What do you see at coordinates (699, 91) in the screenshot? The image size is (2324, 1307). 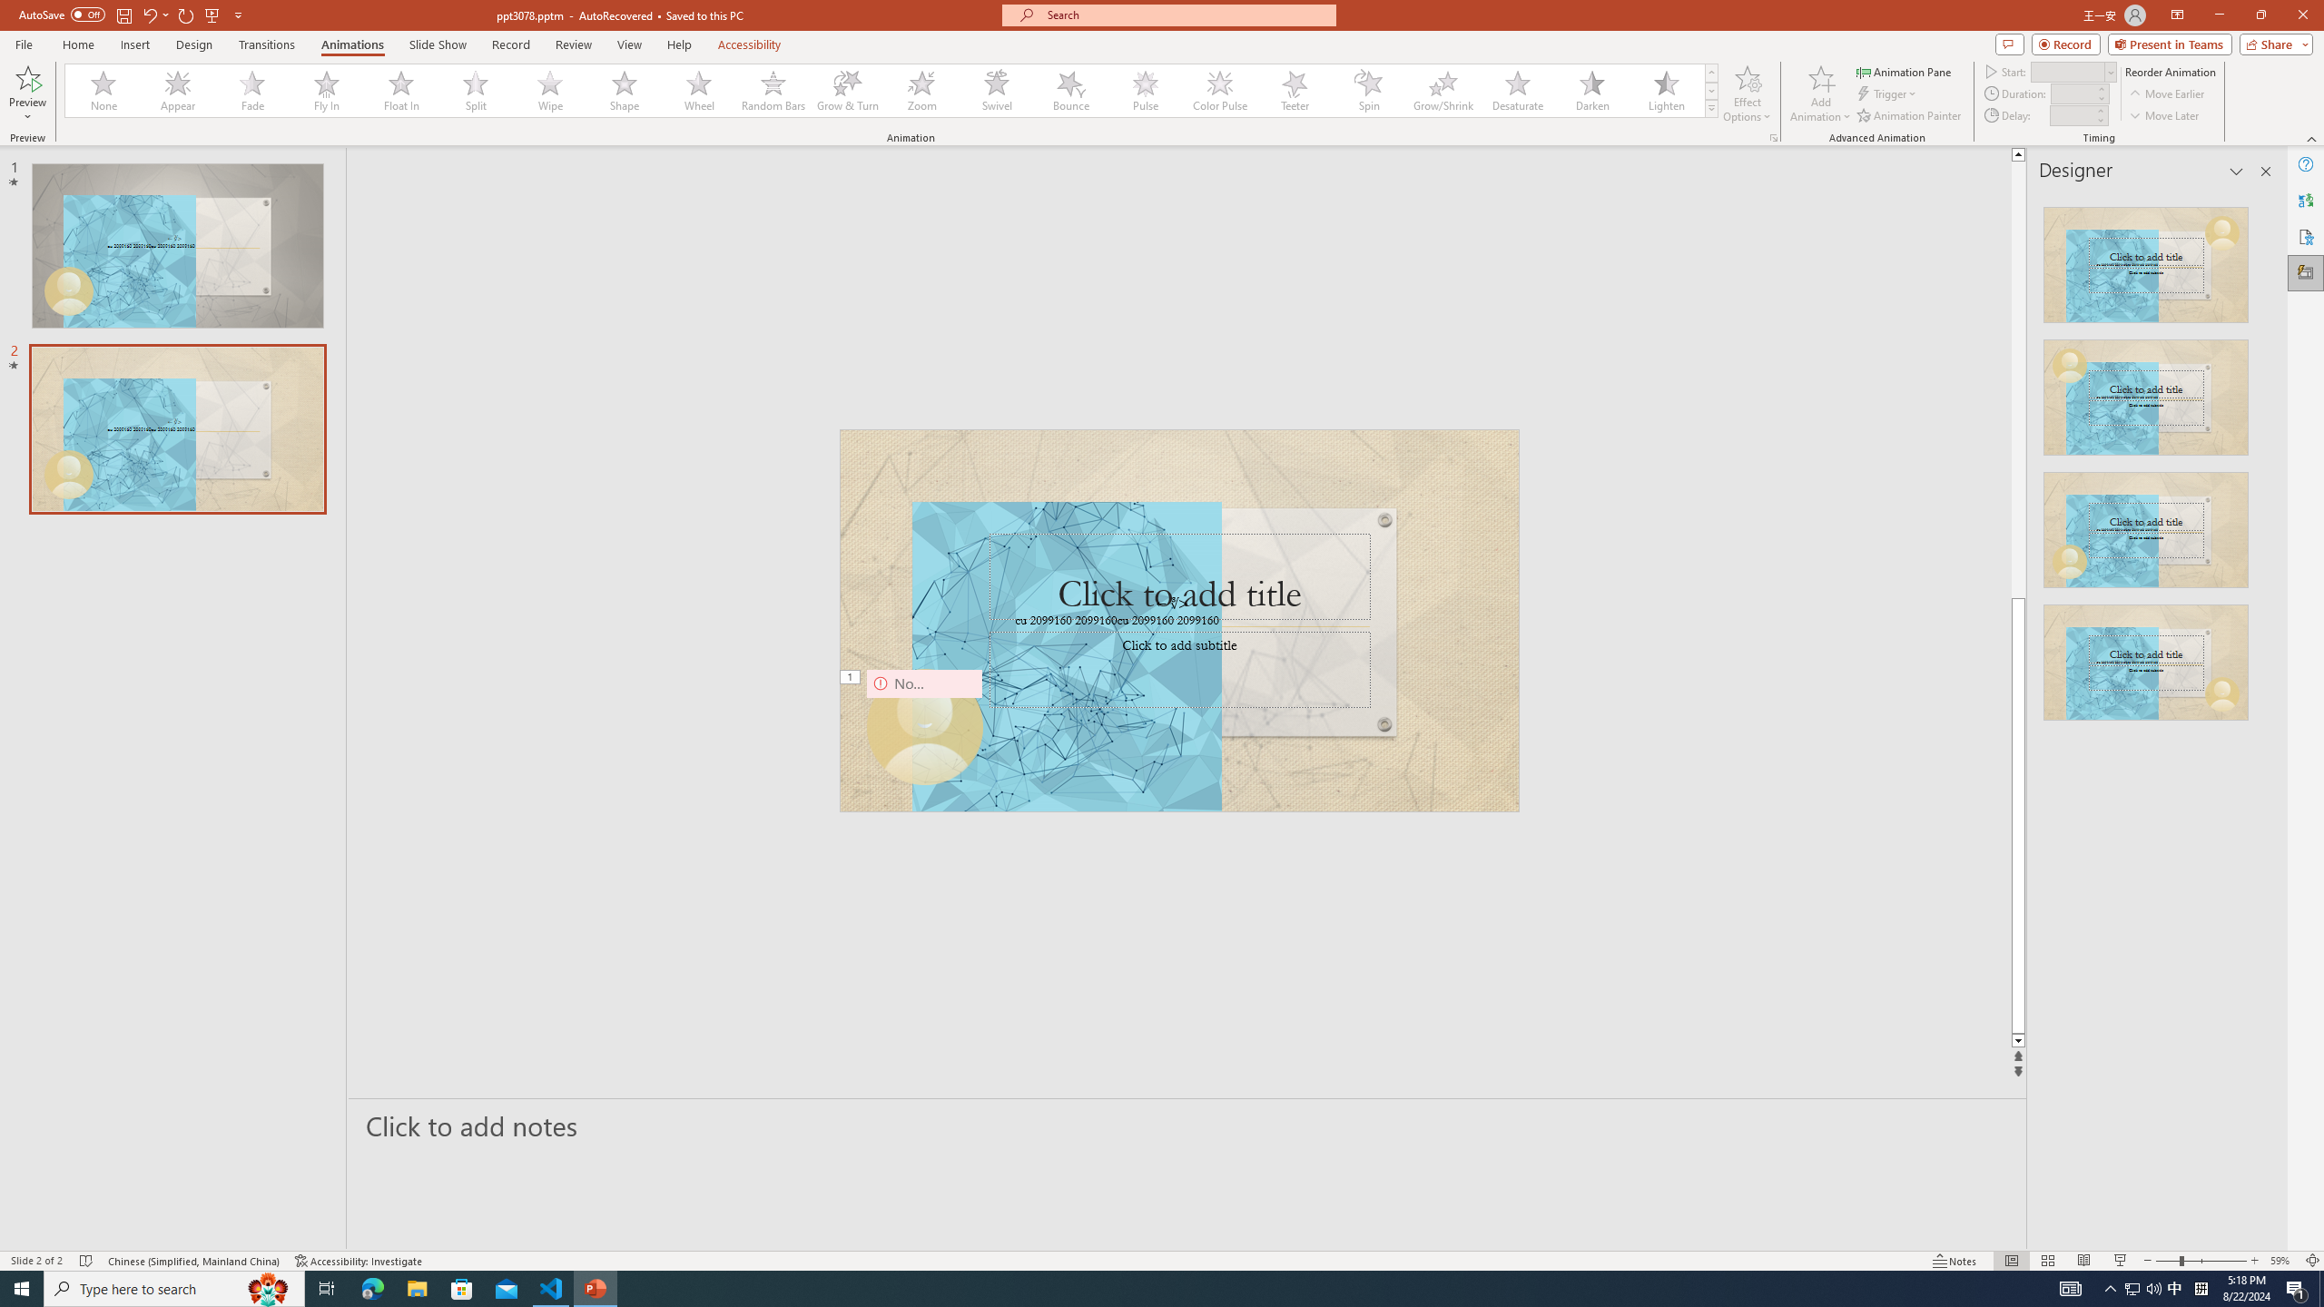 I see `Wheel` at bounding box center [699, 91].